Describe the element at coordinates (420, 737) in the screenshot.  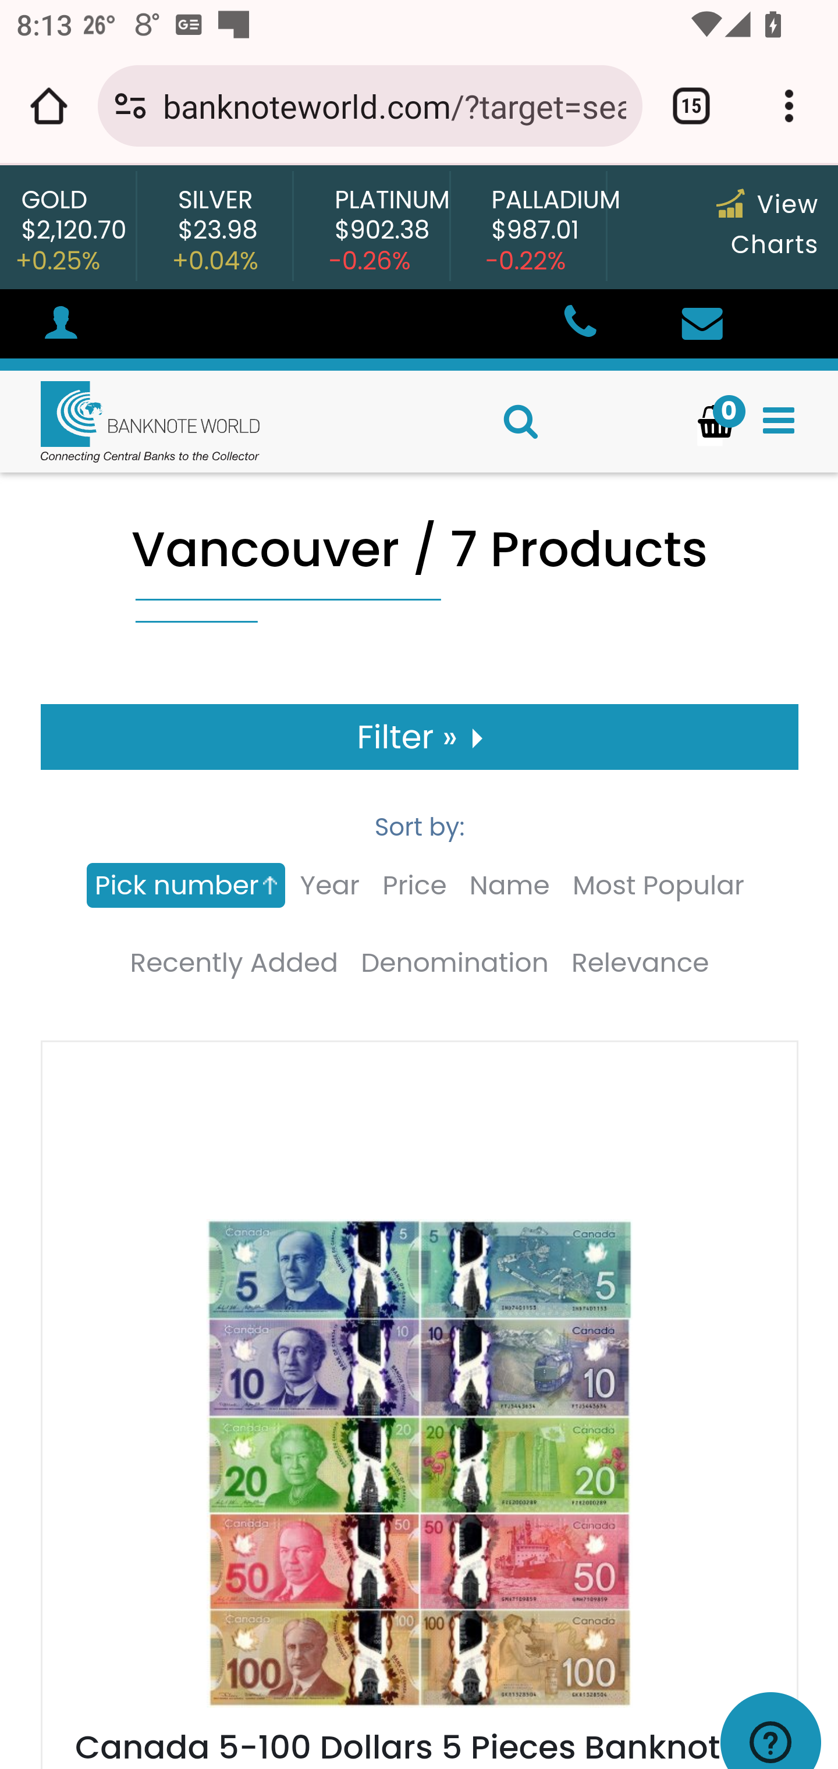
I see `Filter » ` at that location.